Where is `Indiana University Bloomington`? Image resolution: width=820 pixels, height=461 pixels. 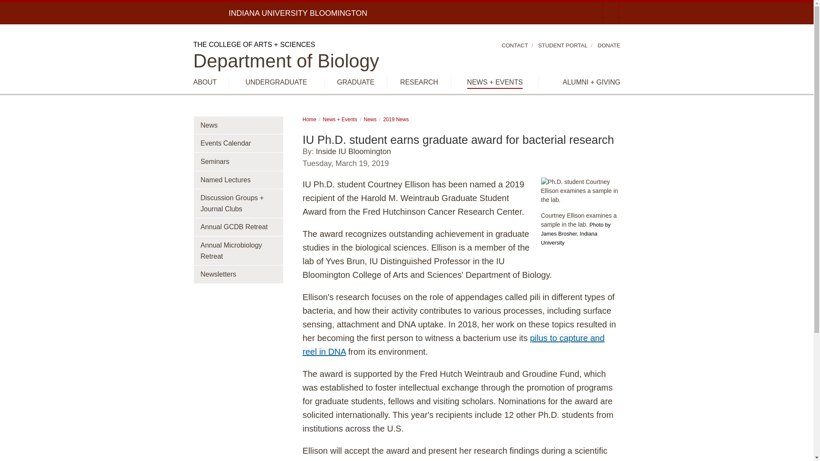
Indiana University Bloomington is located at coordinates (298, 13).